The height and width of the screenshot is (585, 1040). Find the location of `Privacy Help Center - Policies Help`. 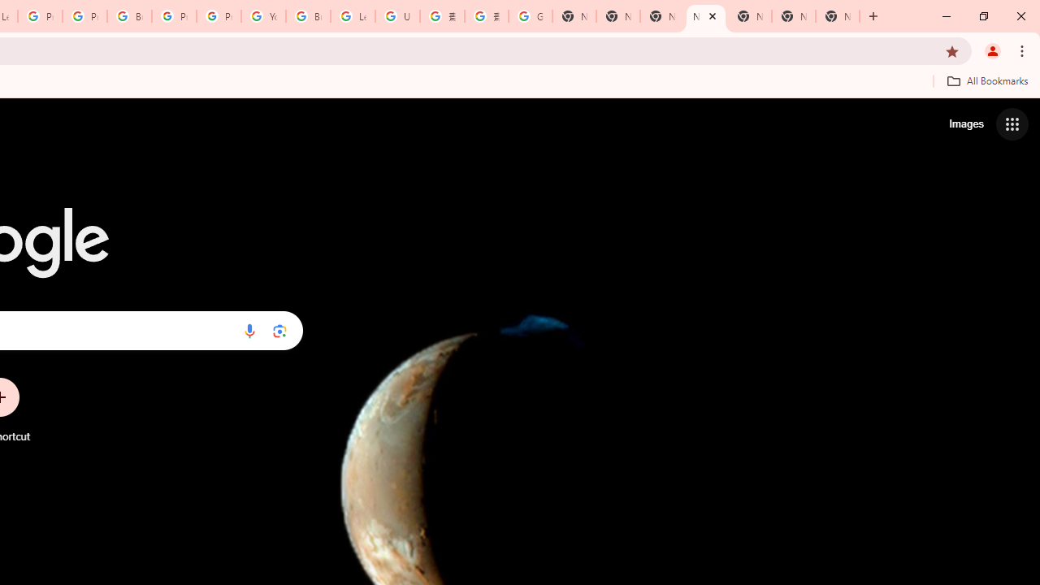

Privacy Help Center - Policies Help is located at coordinates (84, 16).